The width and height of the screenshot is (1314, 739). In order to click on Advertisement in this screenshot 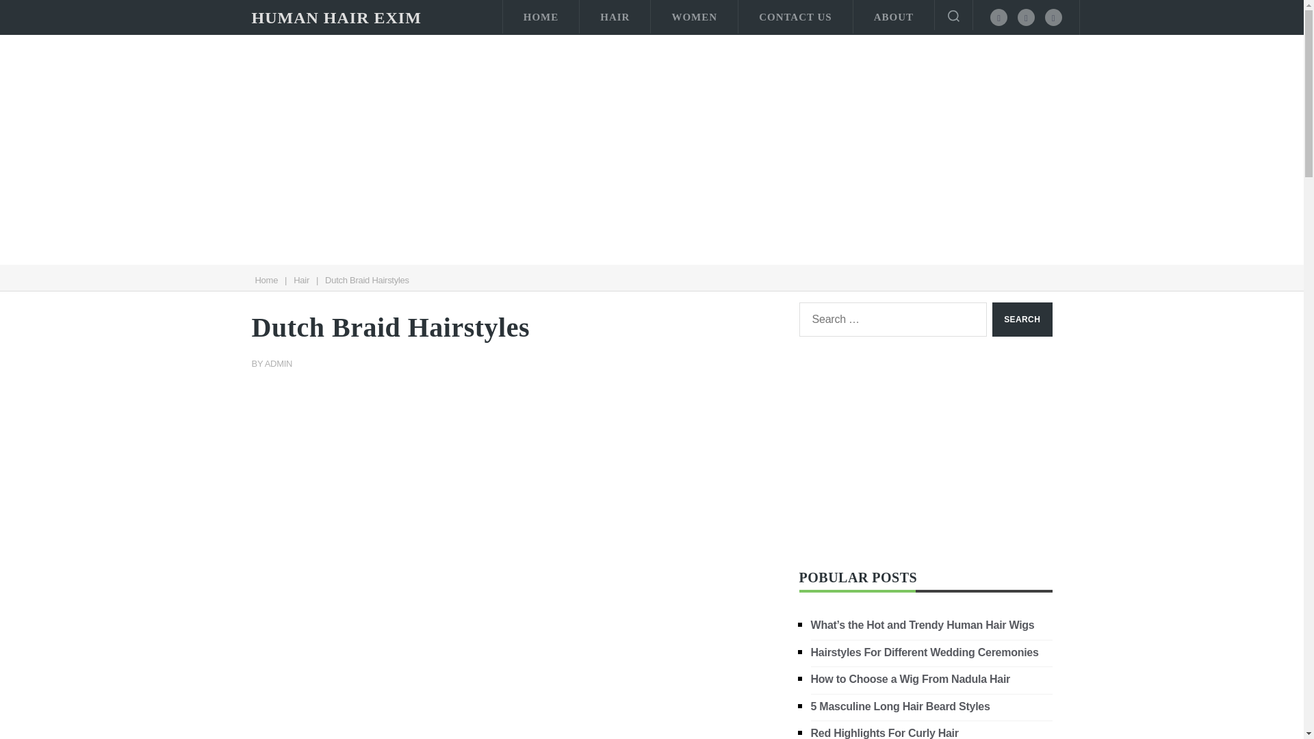, I will do `click(515, 682)`.